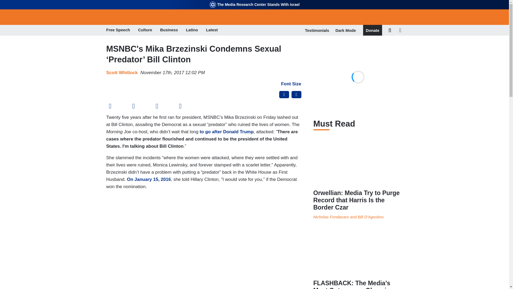  What do you see at coordinates (317, 30) in the screenshot?
I see `Testimonials` at bounding box center [317, 30].